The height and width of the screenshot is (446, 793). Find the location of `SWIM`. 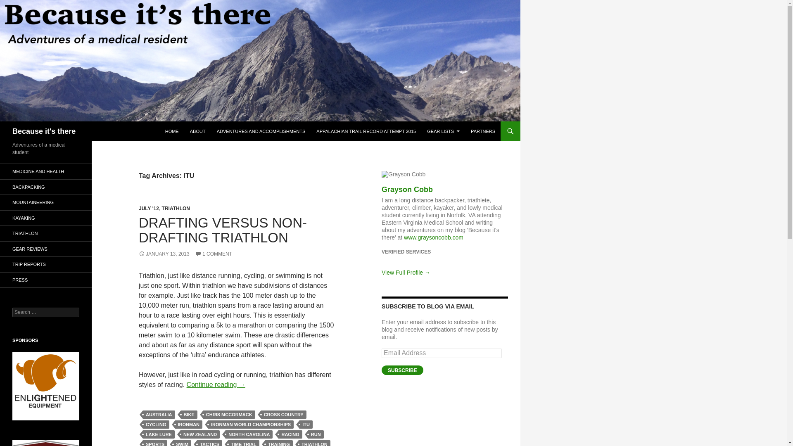

SWIM is located at coordinates (182, 443).